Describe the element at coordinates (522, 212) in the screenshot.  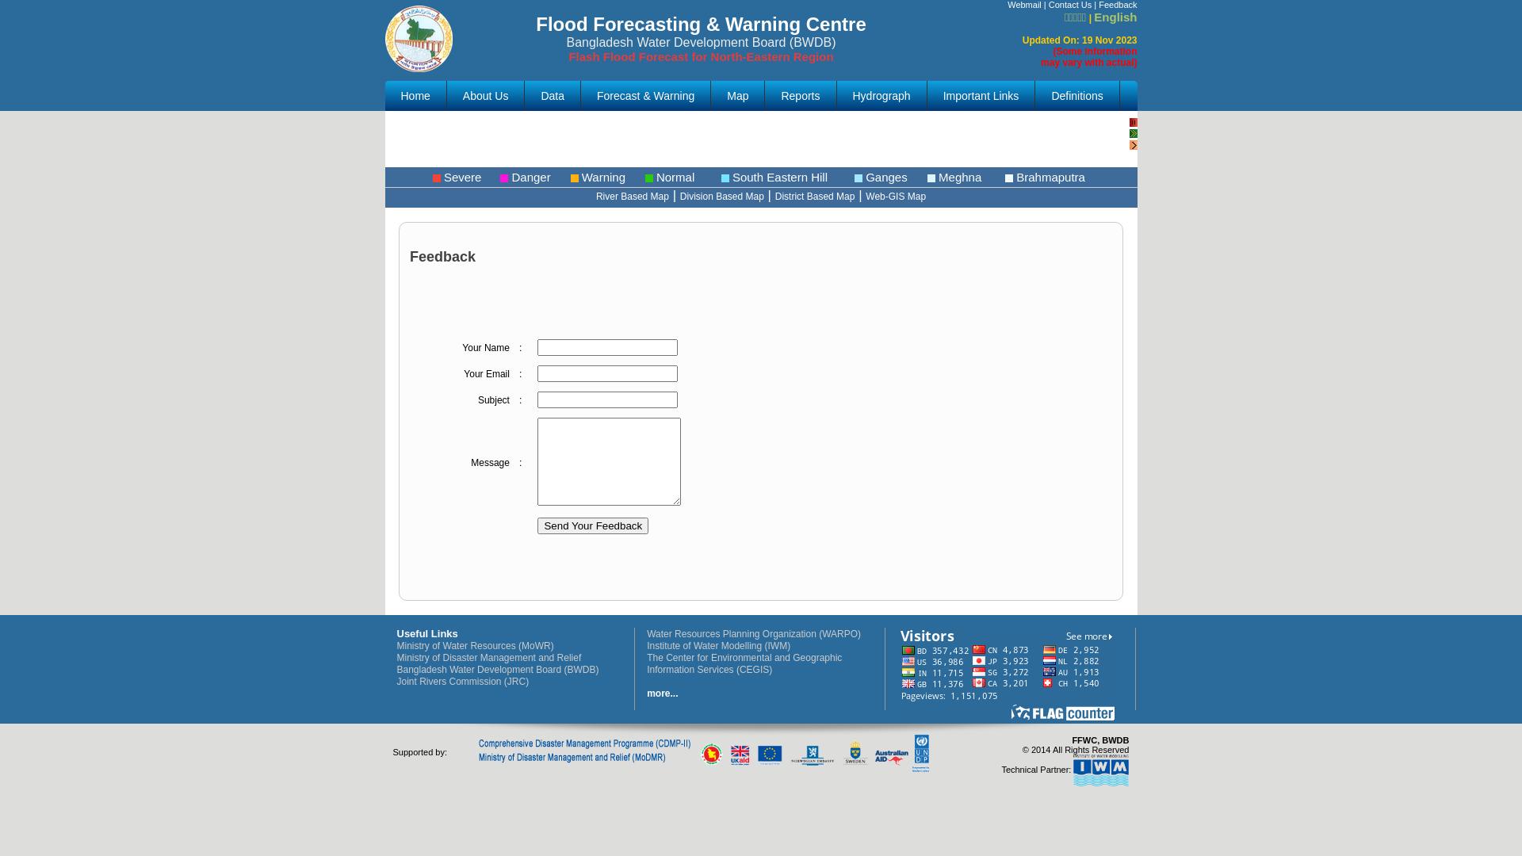
I see `Derai
Water Level : 2.93
Danger Level : 6.55` at that location.